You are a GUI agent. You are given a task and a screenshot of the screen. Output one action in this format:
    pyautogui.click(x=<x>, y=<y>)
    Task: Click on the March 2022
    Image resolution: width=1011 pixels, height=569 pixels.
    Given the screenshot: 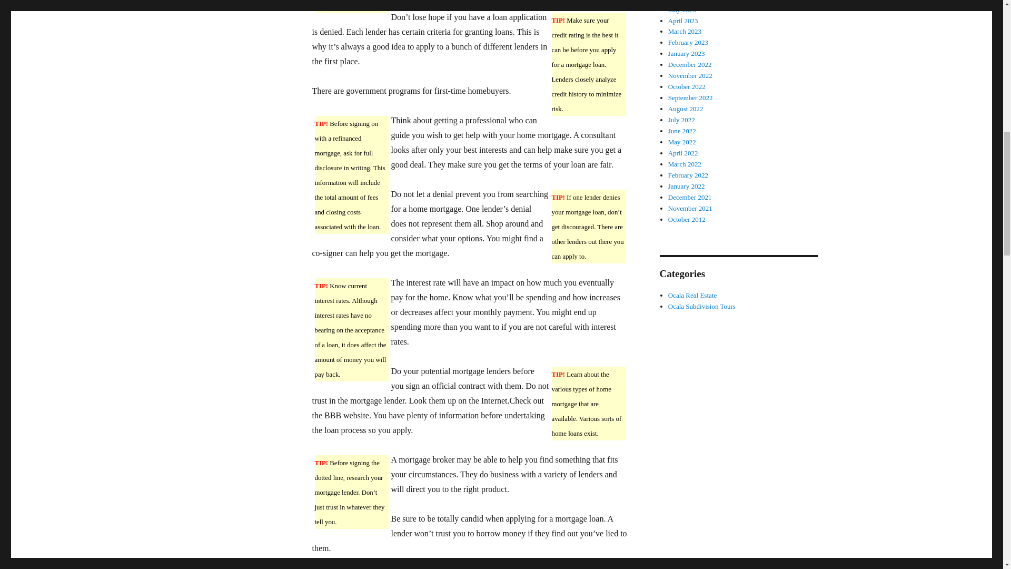 What is the action you would take?
    pyautogui.click(x=685, y=163)
    